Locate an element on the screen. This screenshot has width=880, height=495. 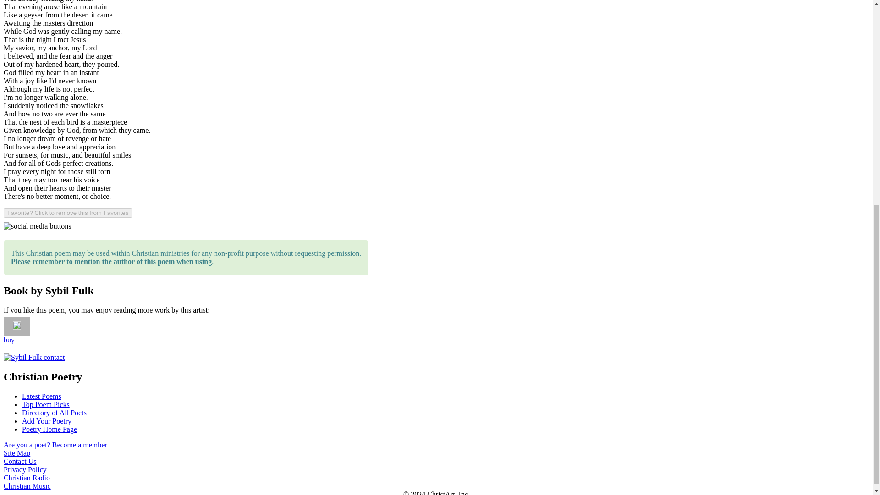
Christian Music is located at coordinates (27, 485).